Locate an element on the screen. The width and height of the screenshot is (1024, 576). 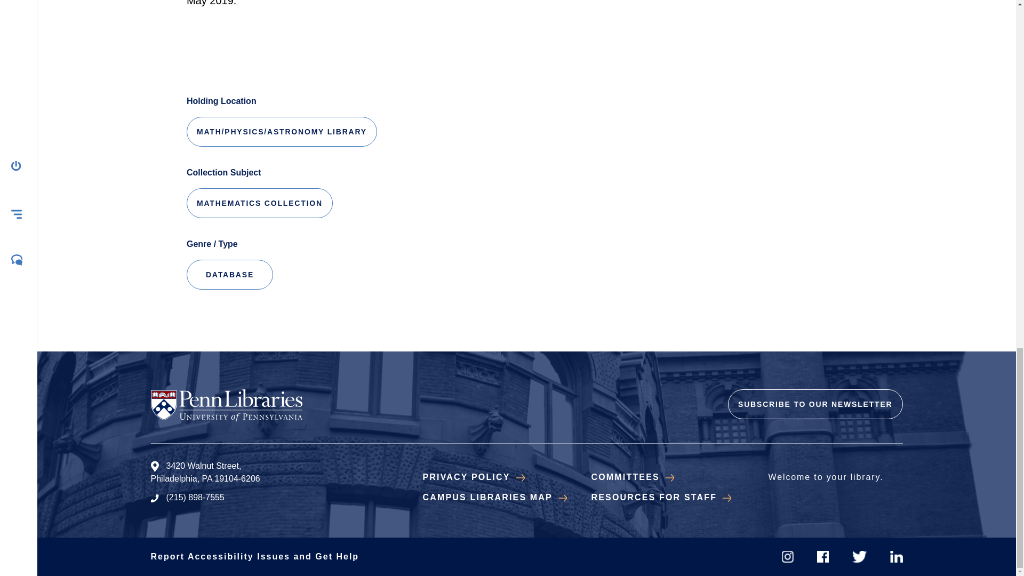
Link to Campus libraries map is located at coordinates (494, 497).